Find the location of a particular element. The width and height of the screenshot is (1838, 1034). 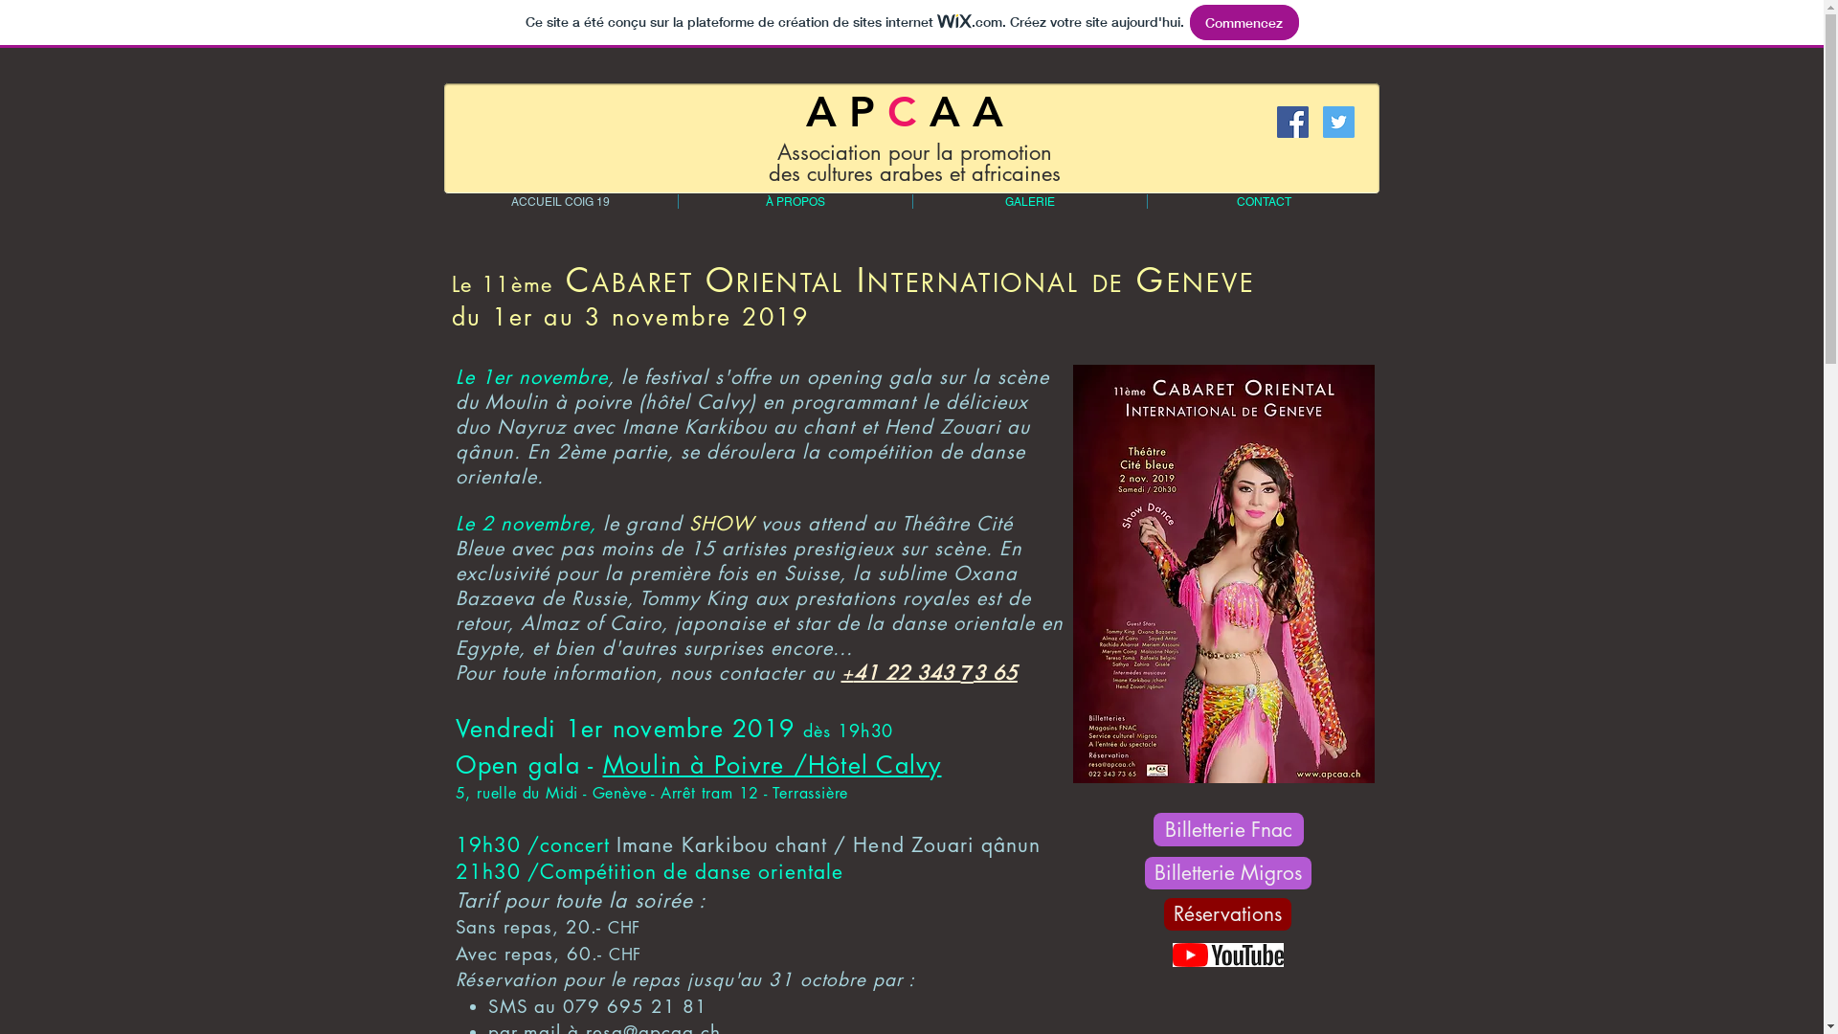

CONTACT is located at coordinates (1264, 201).